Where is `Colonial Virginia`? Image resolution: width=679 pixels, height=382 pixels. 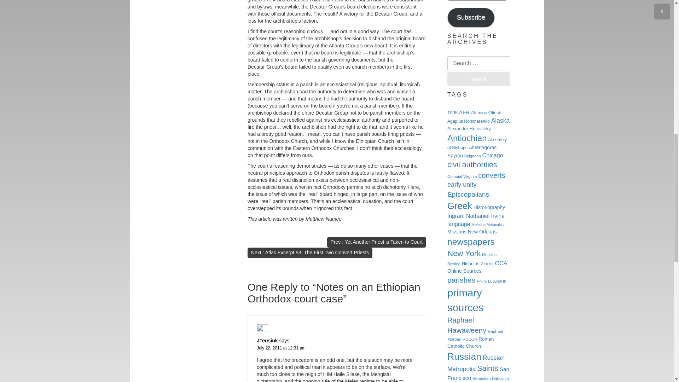
Colonial Virginia is located at coordinates (462, 176).